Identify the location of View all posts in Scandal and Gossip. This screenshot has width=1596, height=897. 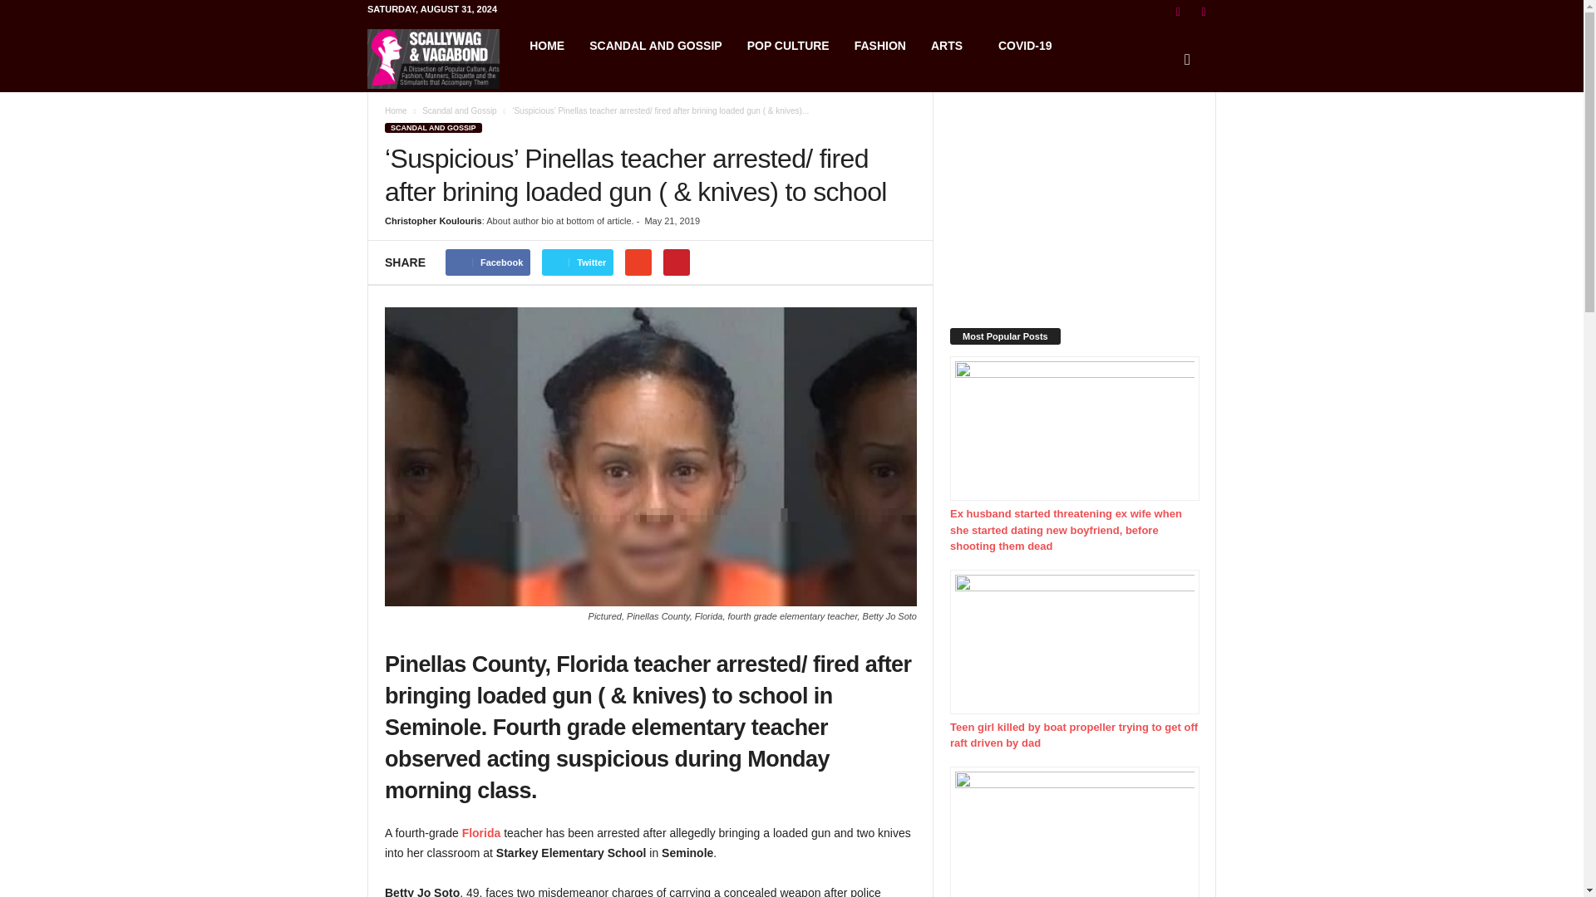
(459, 111).